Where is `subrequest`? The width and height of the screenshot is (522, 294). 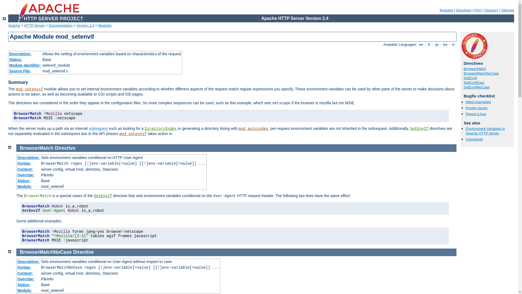
subrequest is located at coordinates (98, 128).